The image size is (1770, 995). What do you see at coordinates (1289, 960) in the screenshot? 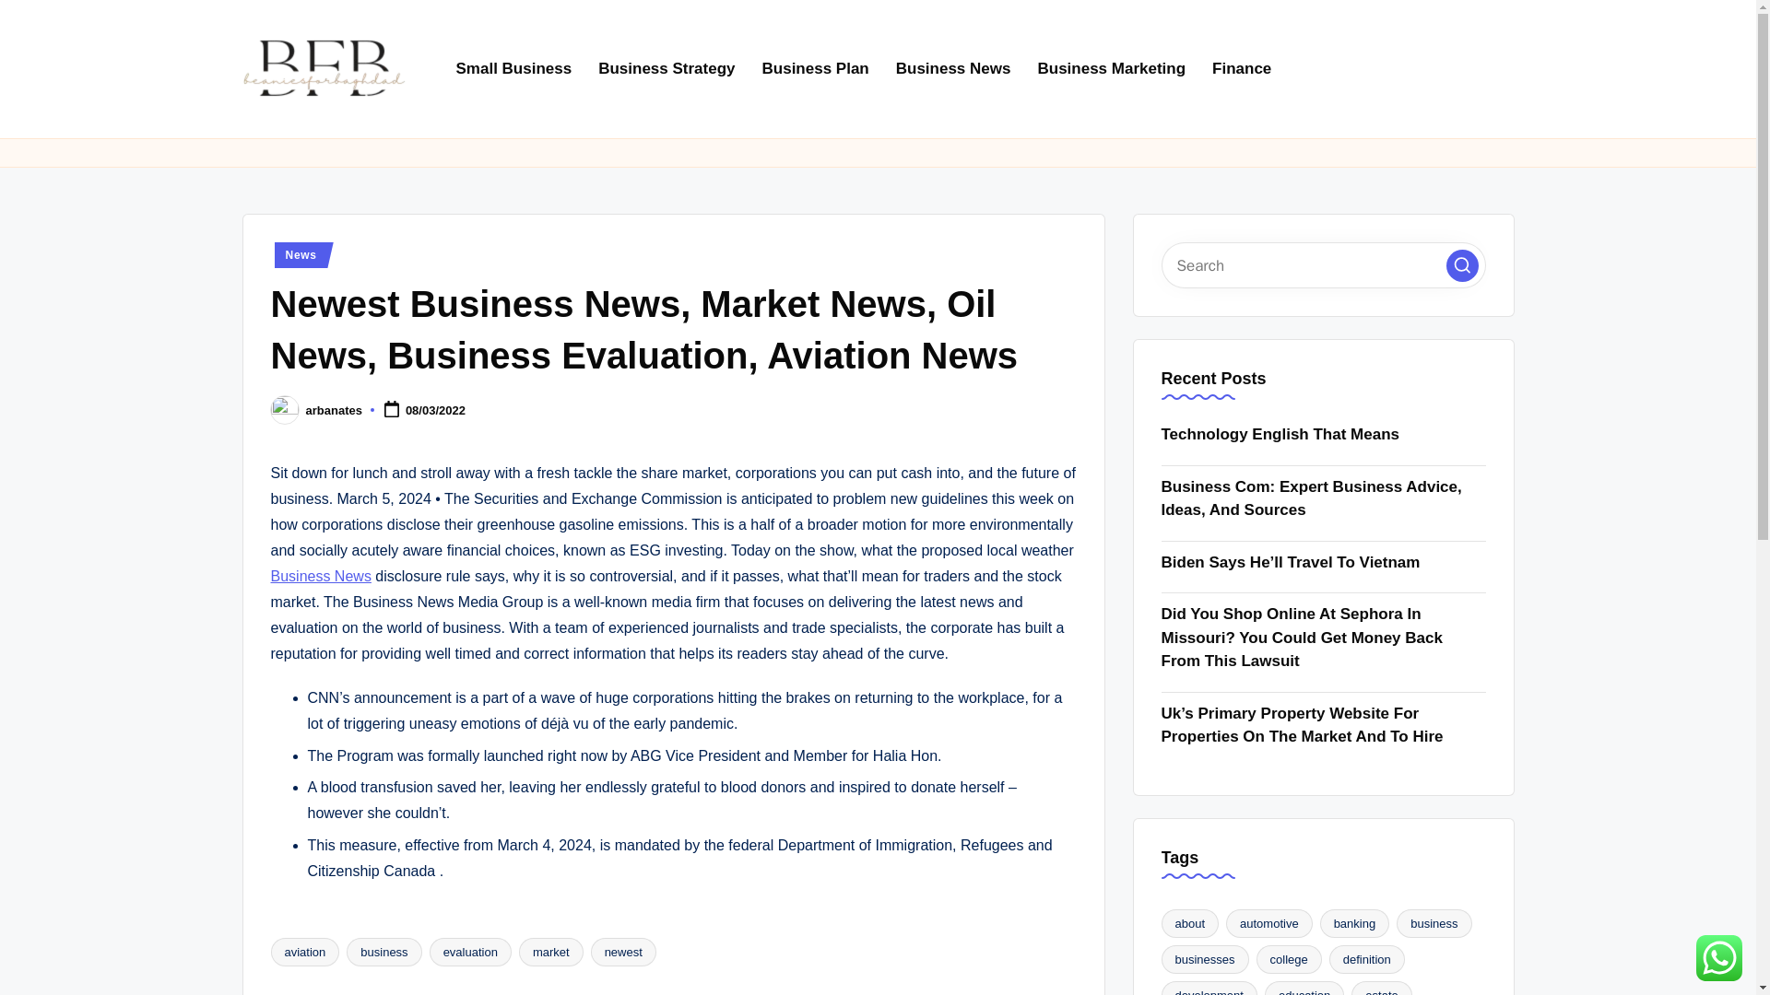
I see `college` at bounding box center [1289, 960].